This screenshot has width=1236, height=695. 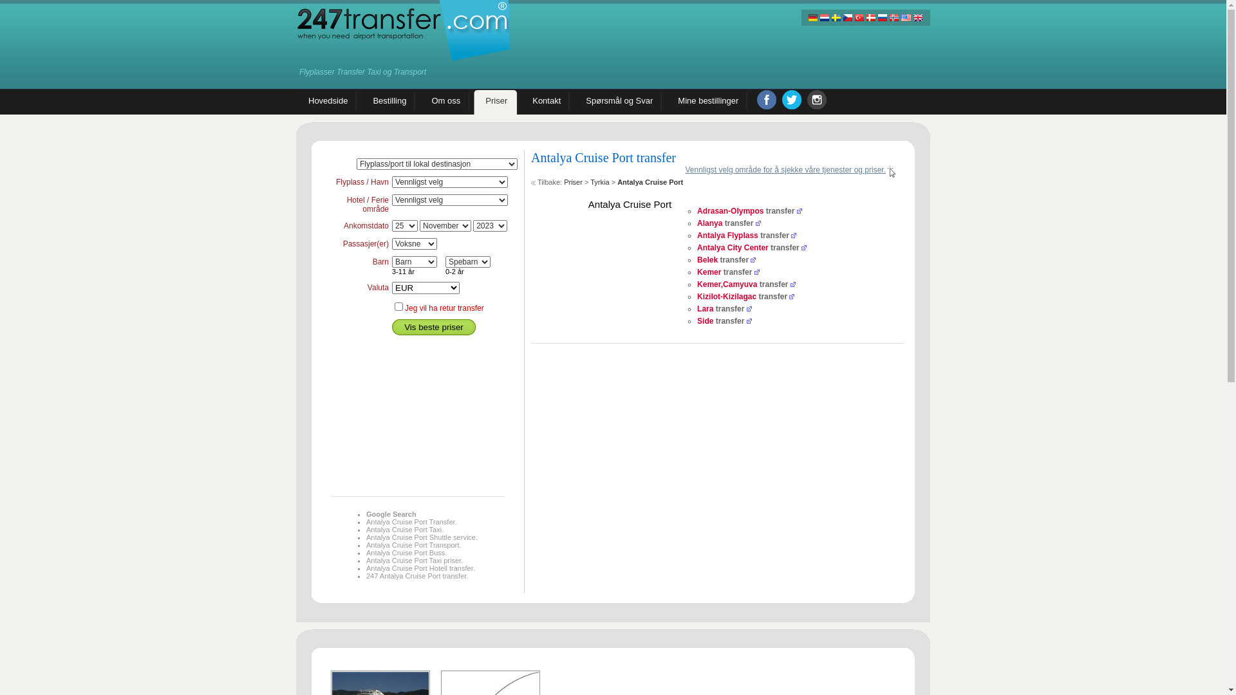 I want to click on Transfer-TUR, so click(x=859, y=18).